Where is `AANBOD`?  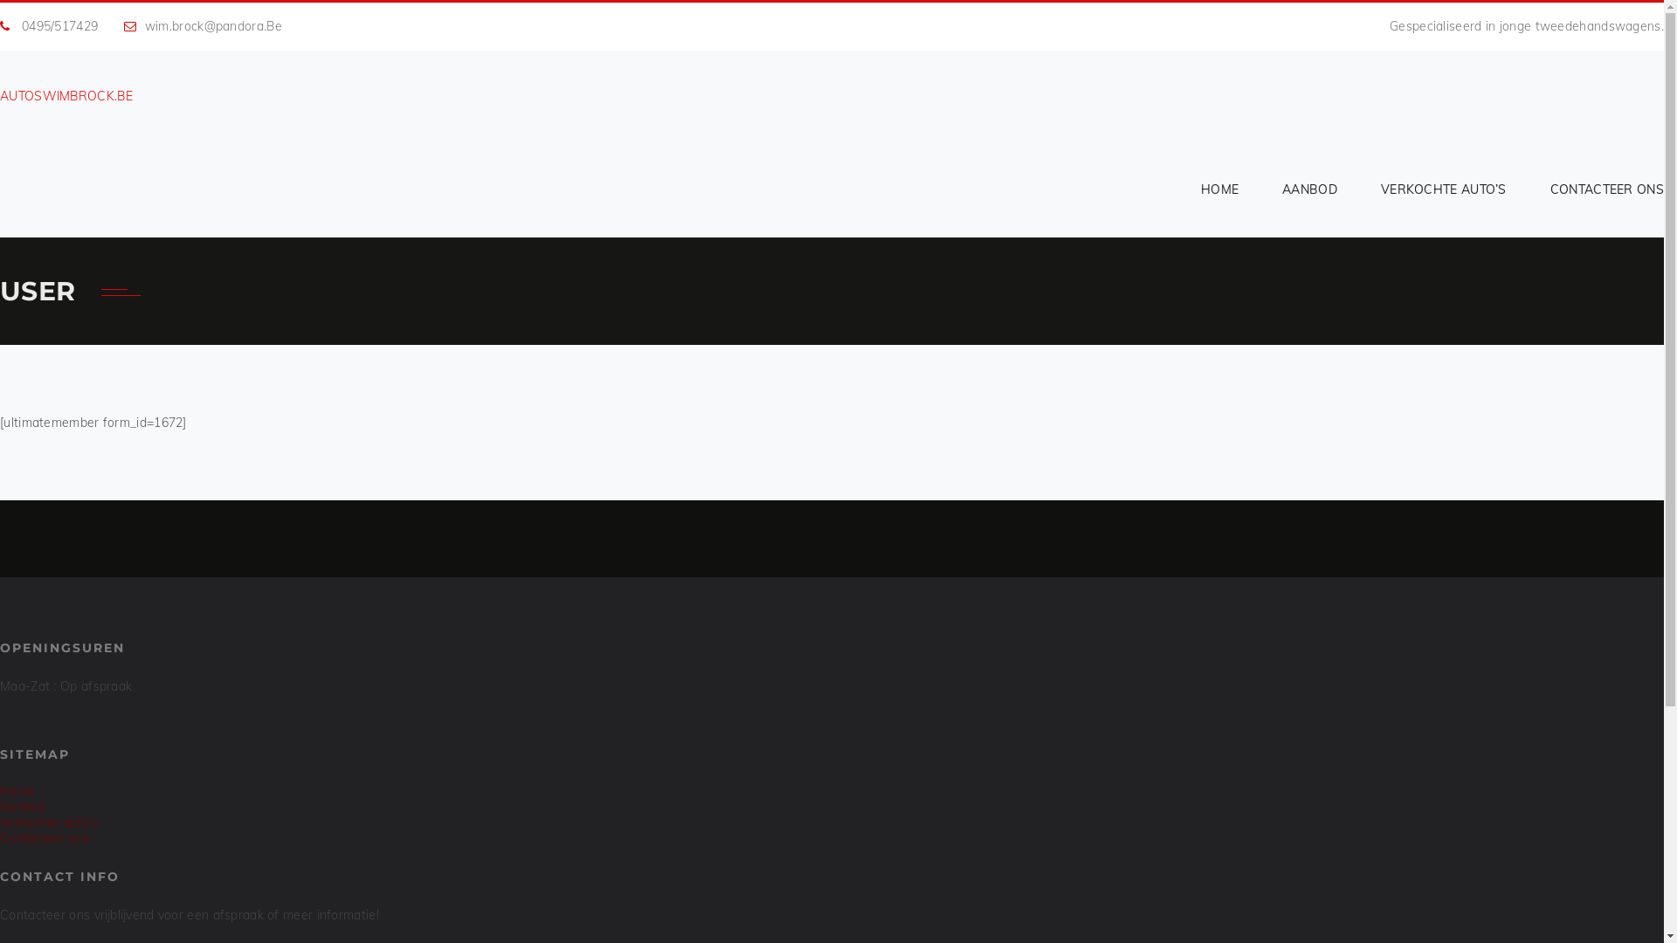 AANBOD is located at coordinates (1310, 189).